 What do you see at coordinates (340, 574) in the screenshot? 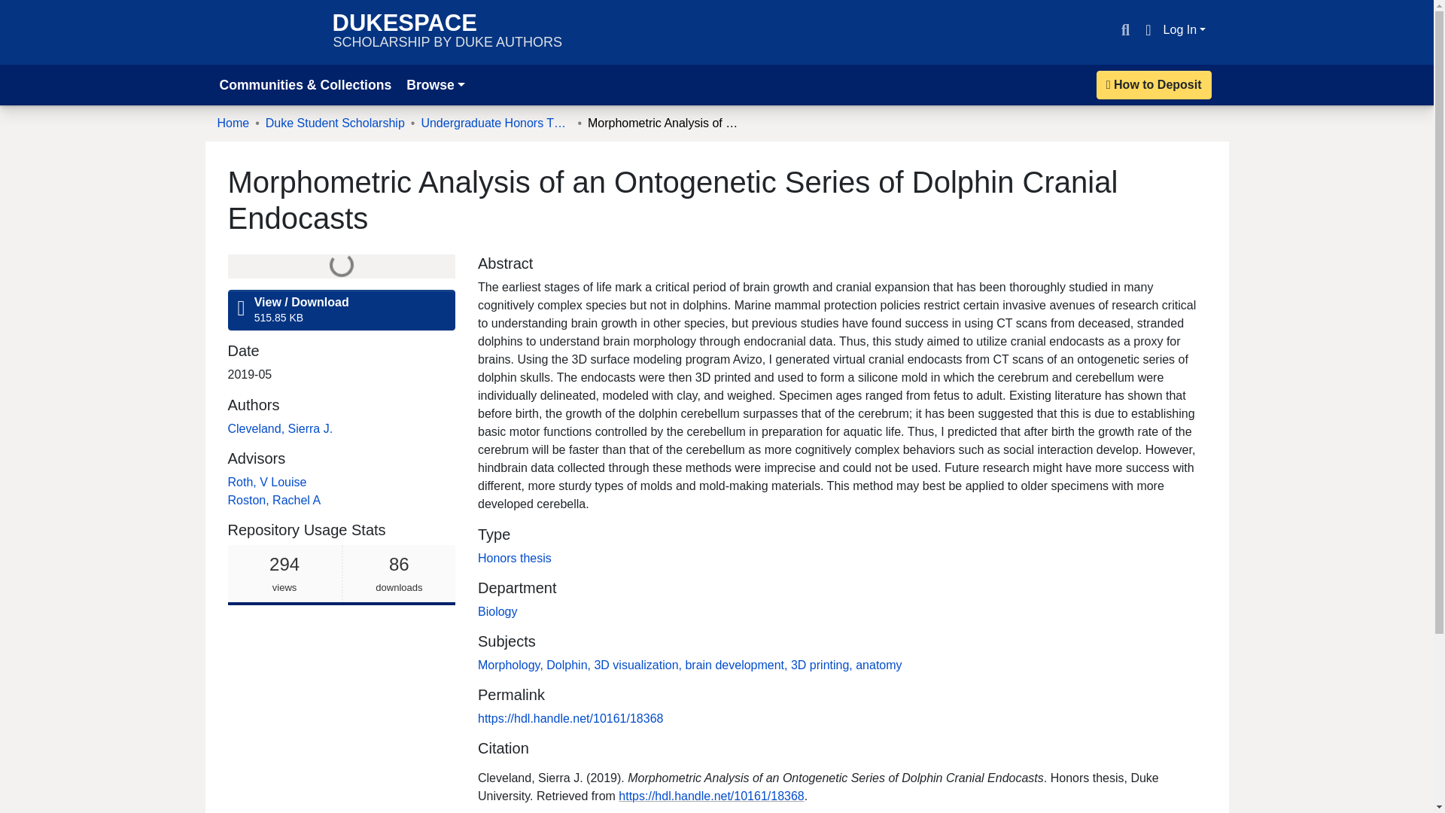
I see `Home` at bounding box center [340, 574].